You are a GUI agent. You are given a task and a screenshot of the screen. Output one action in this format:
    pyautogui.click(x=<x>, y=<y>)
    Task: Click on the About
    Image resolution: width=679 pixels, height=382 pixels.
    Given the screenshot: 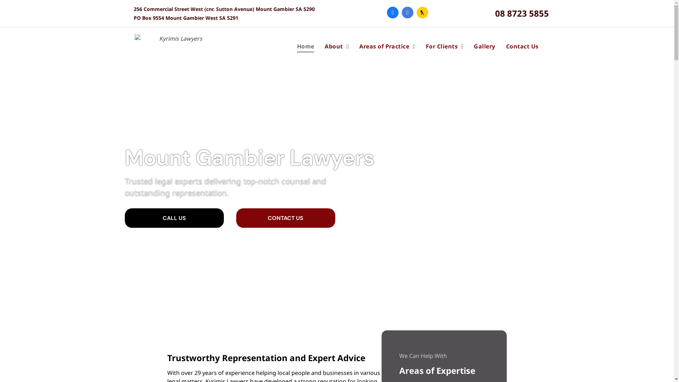 What is the action you would take?
    pyautogui.click(x=337, y=46)
    